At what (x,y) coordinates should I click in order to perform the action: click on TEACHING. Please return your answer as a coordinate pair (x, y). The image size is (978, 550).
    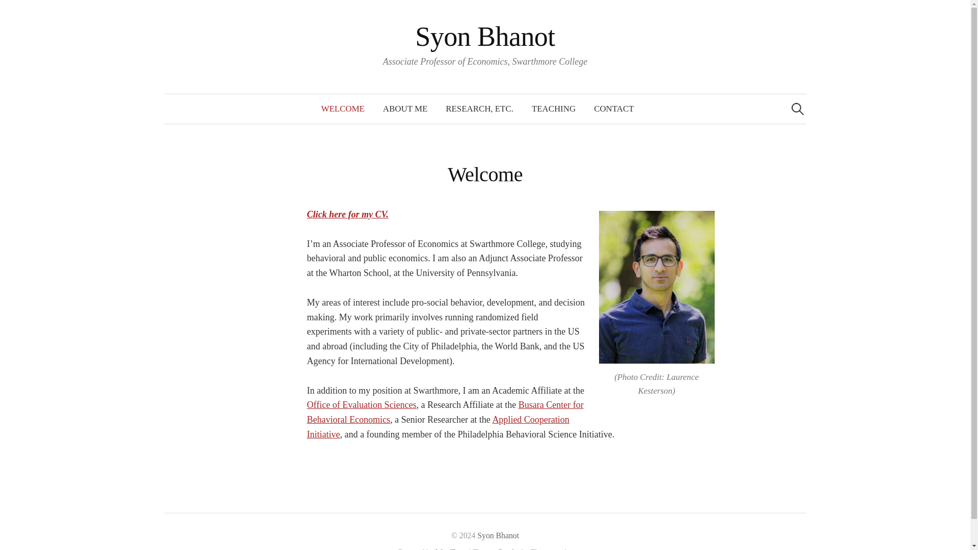
    Looking at the image, I should click on (553, 109).